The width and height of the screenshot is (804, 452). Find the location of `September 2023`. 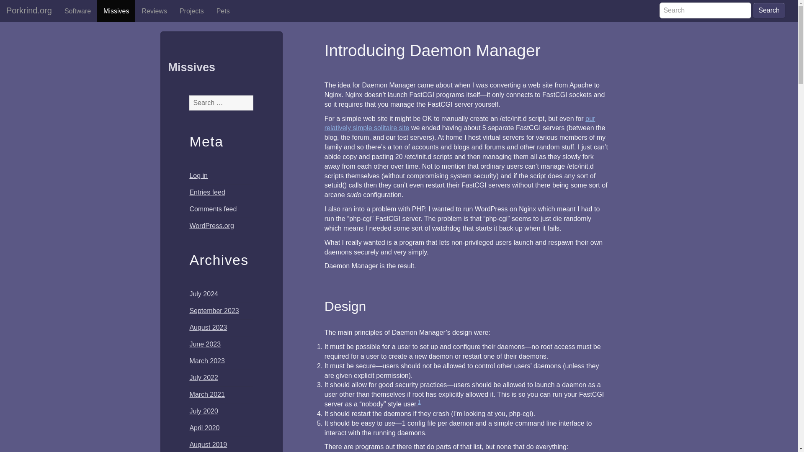

September 2023 is located at coordinates (214, 311).